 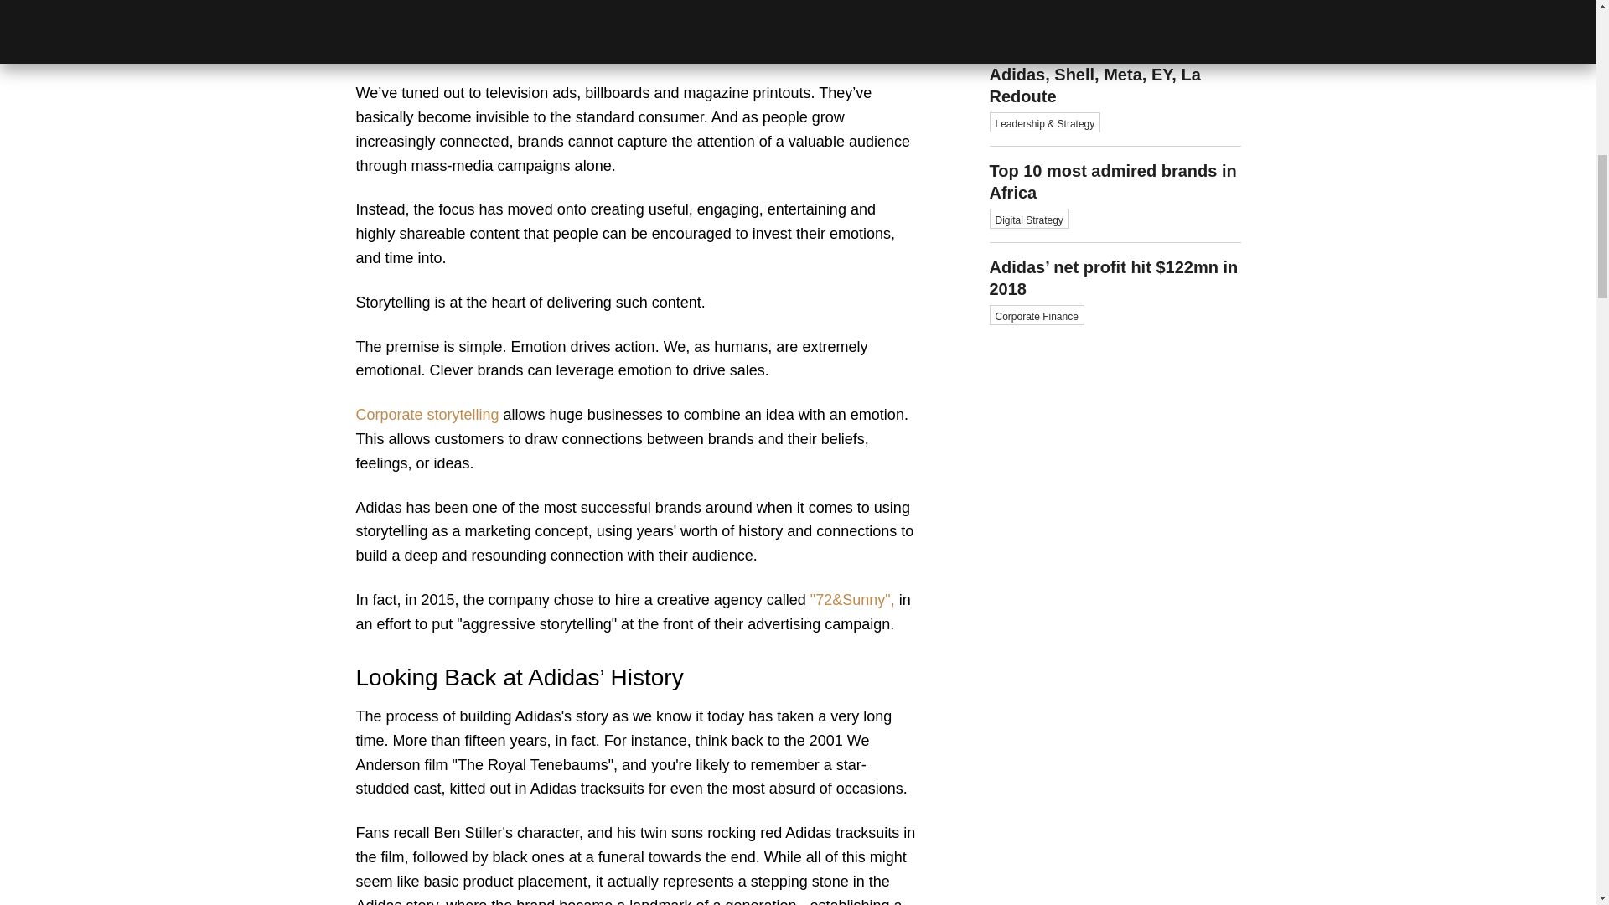 What do you see at coordinates (1115, 194) in the screenshot?
I see `Corporate storytelling` at bounding box center [1115, 194].